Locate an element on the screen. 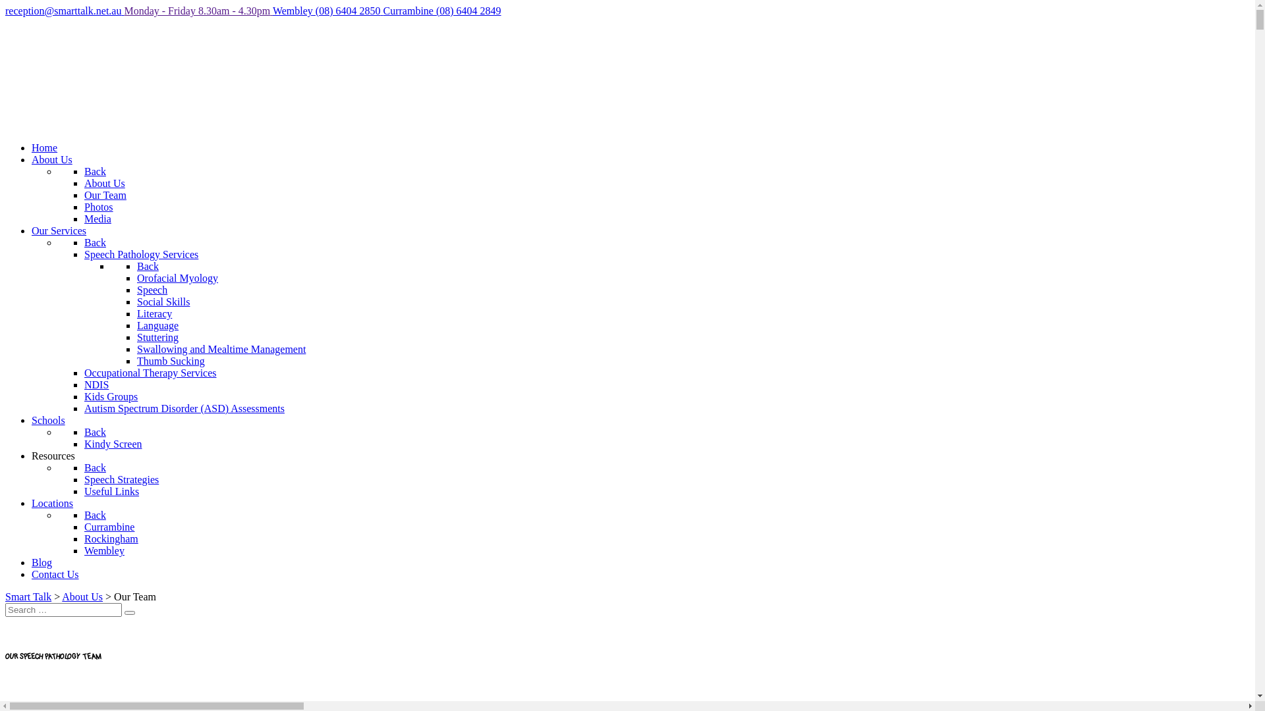 The width and height of the screenshot is (1265, 711). About Us is located at coordinates (105, 183).